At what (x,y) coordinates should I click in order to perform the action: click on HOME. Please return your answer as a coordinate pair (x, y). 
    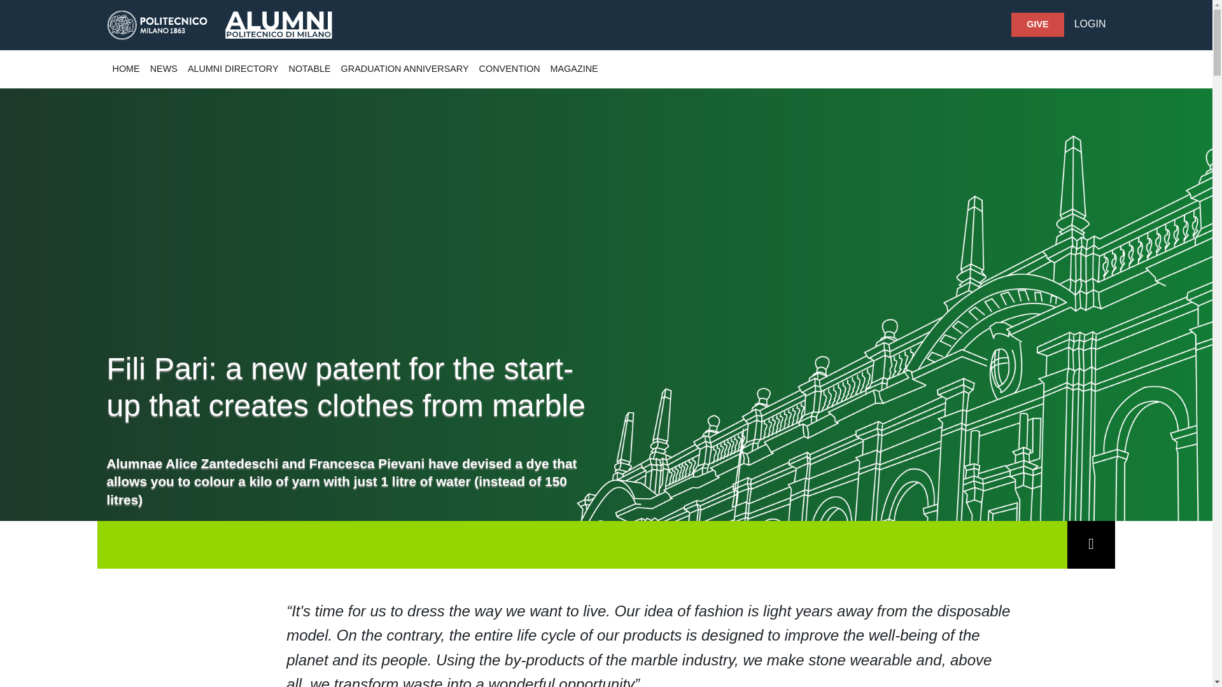
    Looking at the image, I should click on (125, 69).